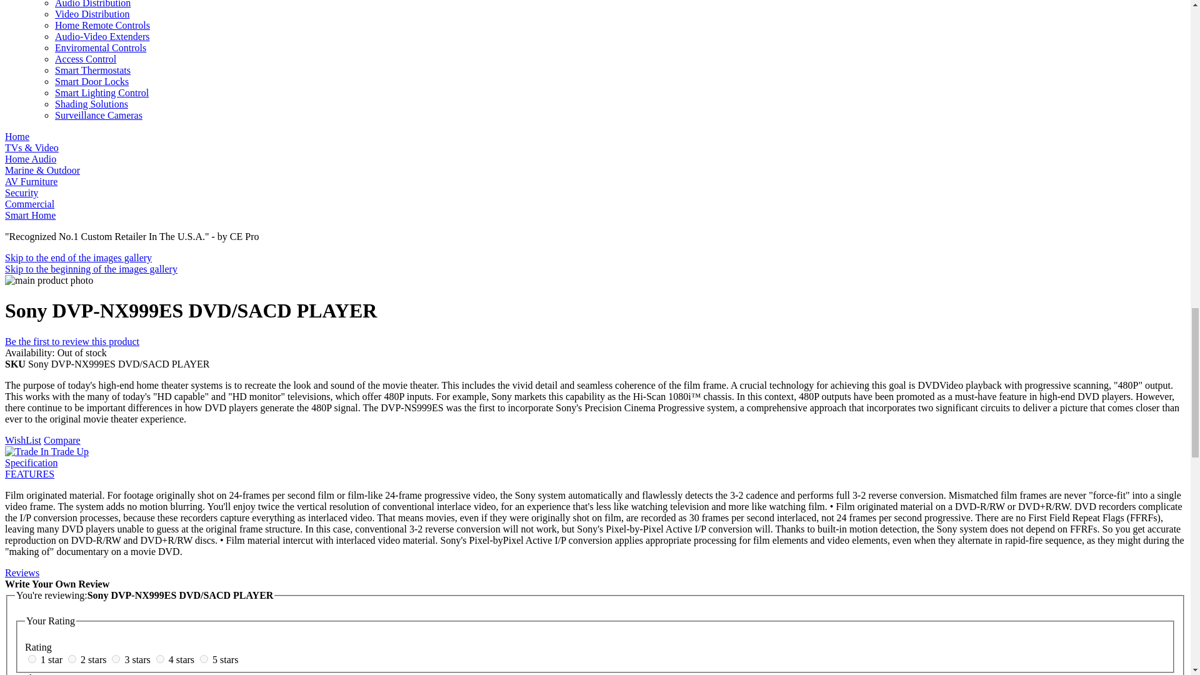 The width and height of the screenshot is (1200, 675). What do you see at coordinates (94, 659) in the screenshot?
I see `2 stars` at bounding box center [94, 659].